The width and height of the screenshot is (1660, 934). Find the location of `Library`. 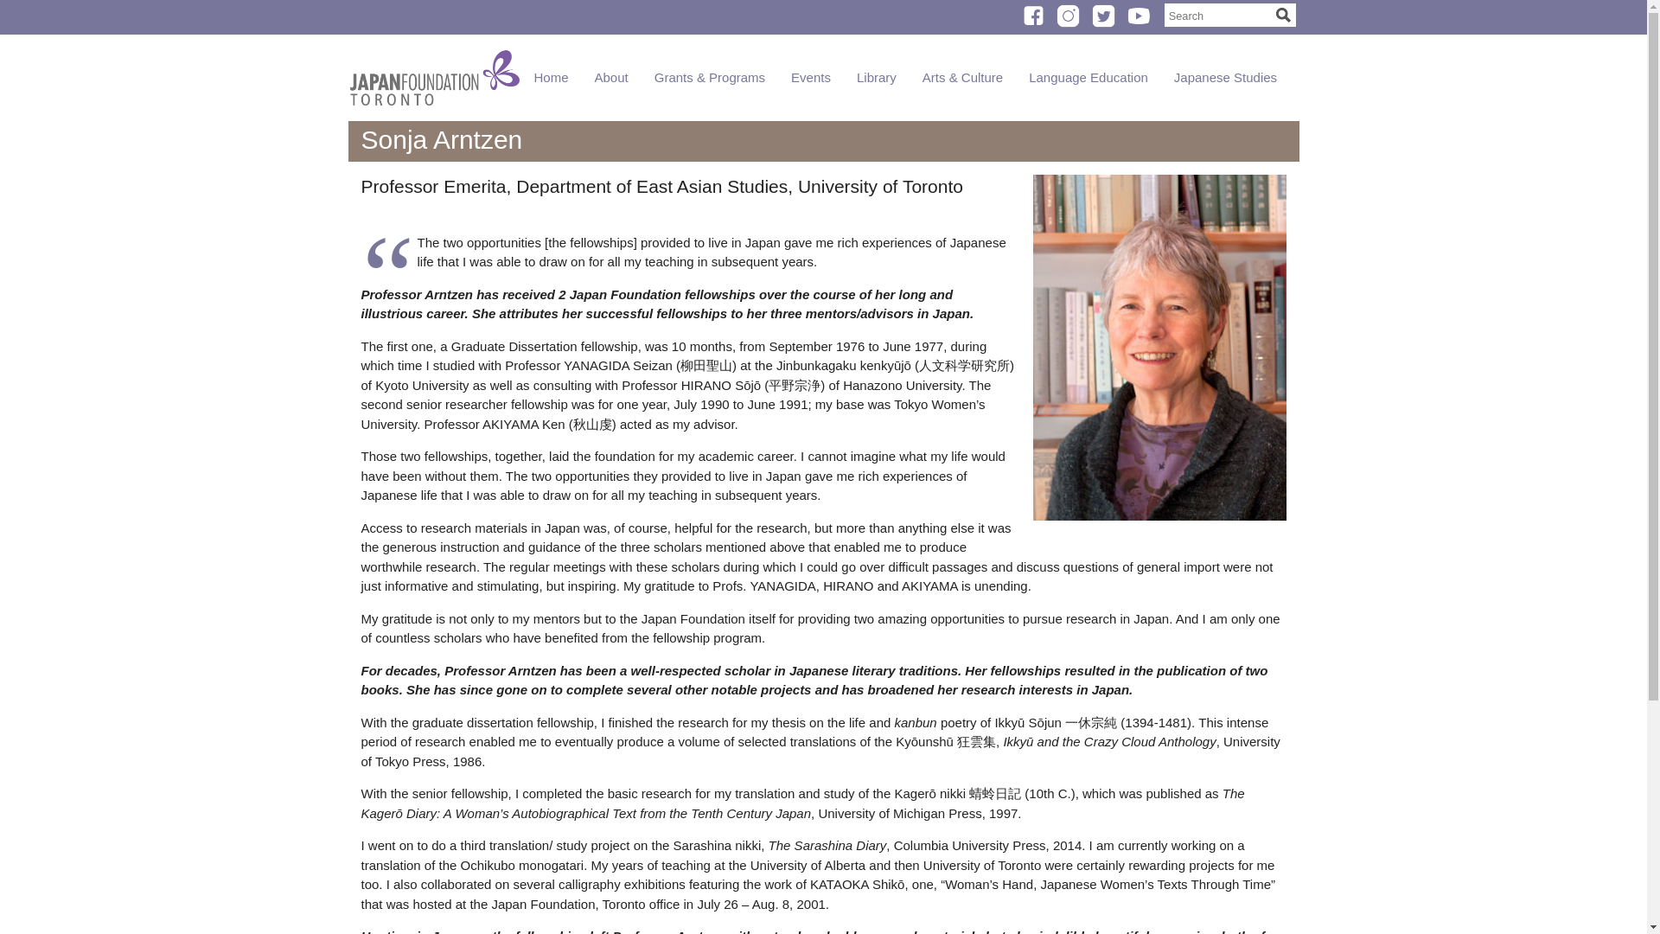

Library is located at coordinates (704, 21).